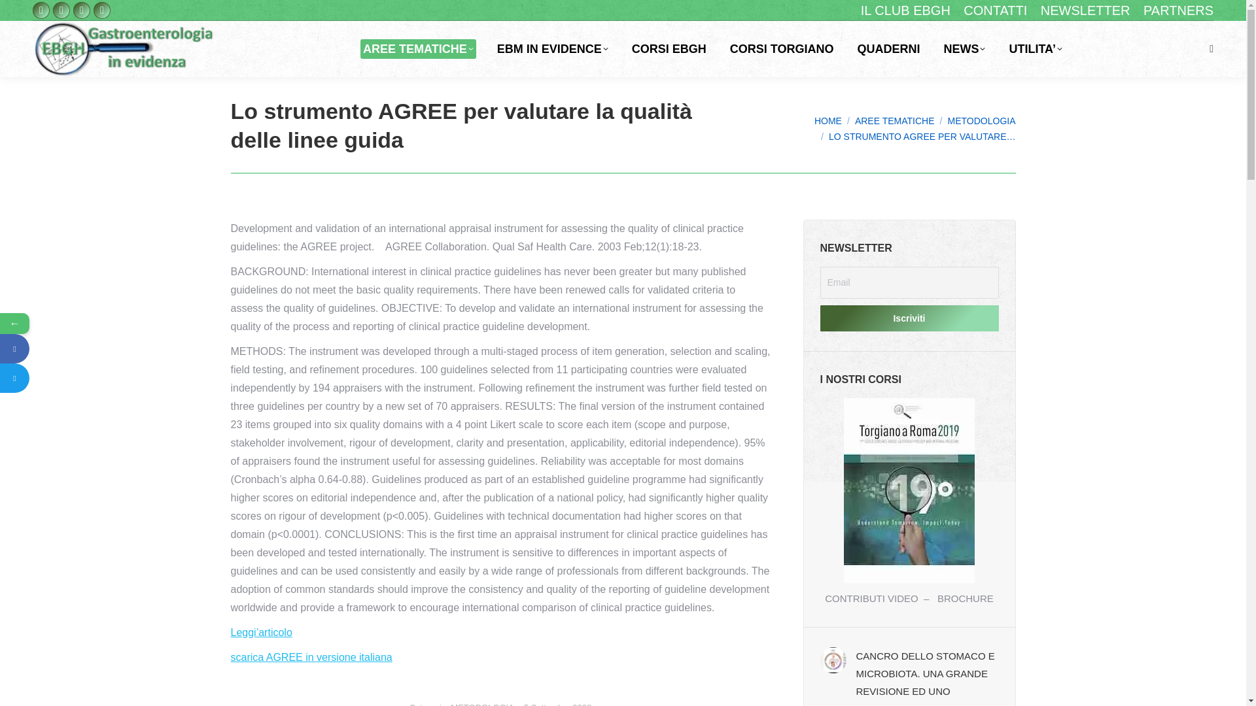 The width and height of the screenshot is (1256, 706). Describe the element at coordinates (1086, 10) in the screenshot. I see `NEWSLETTER` at that location.